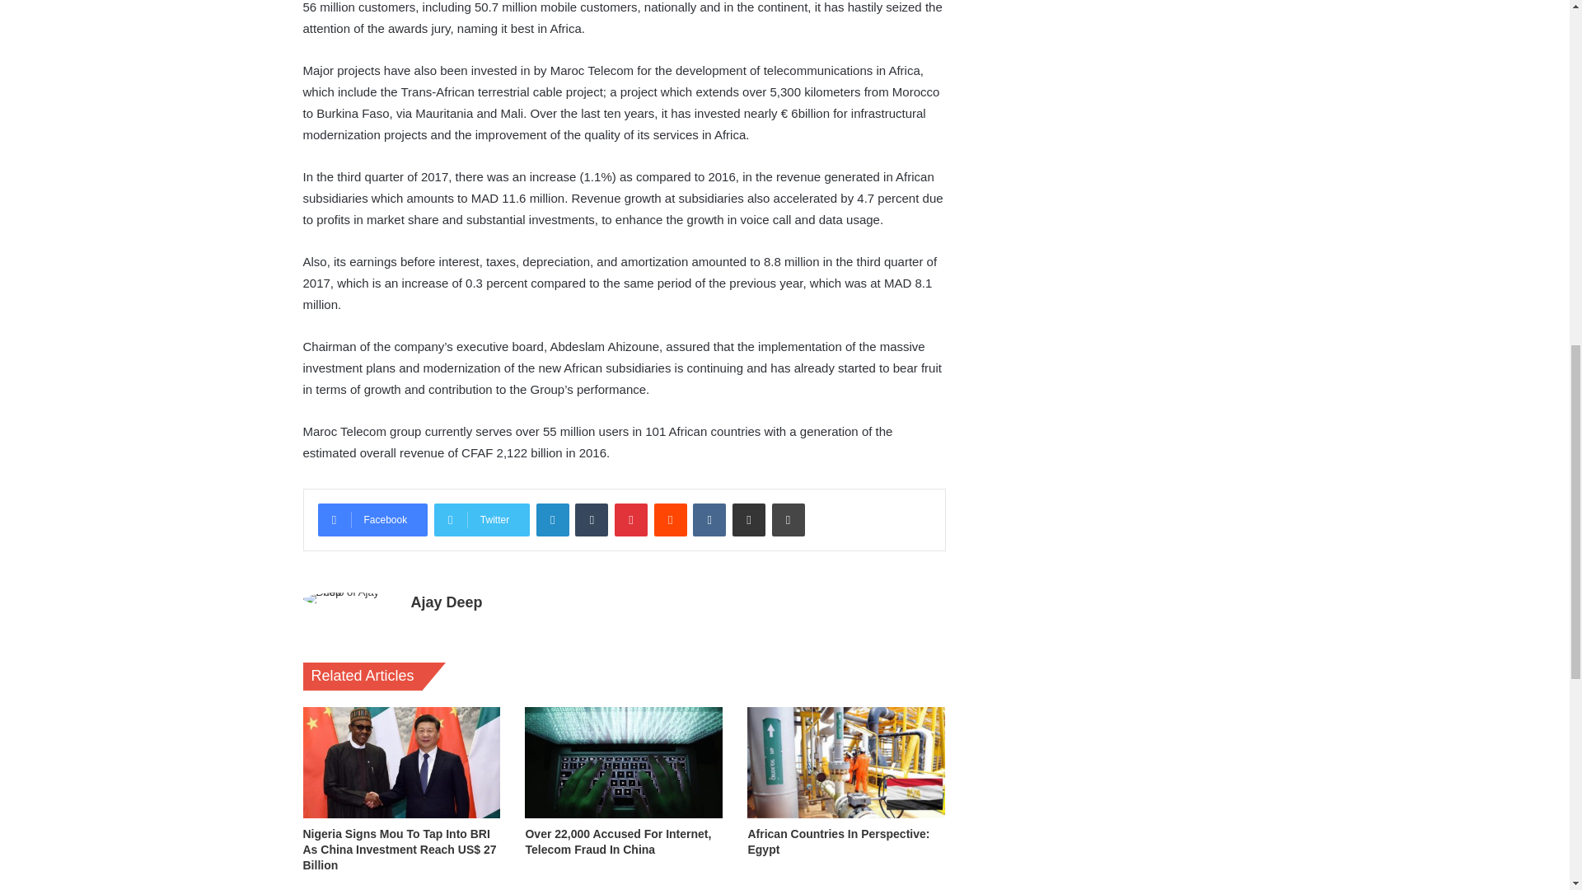 Image resolution: width=1582 pixels, height=890 pixels. What do you see at coordinates (748, 520) in the screenshot?
I see `Share via Email` at bounding box center [748, 520].